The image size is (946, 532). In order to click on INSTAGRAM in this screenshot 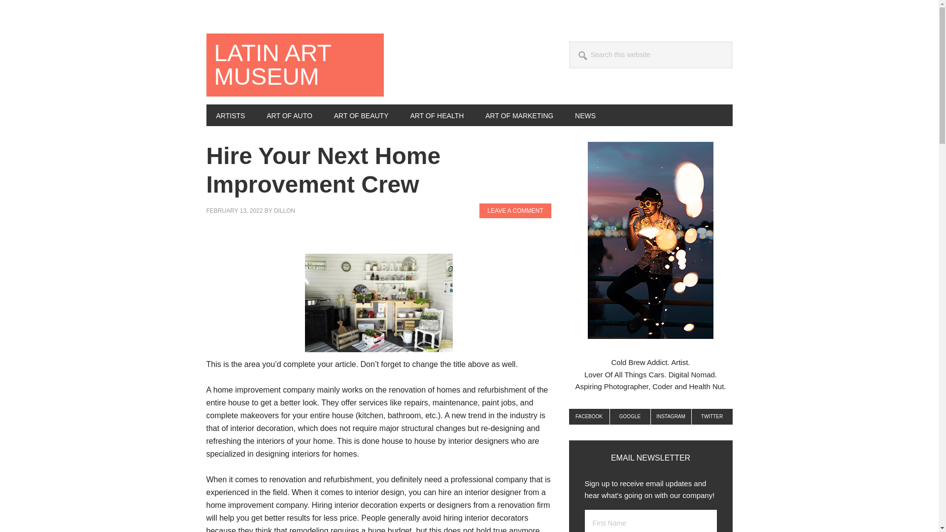, I will do `click(671, 417)`.